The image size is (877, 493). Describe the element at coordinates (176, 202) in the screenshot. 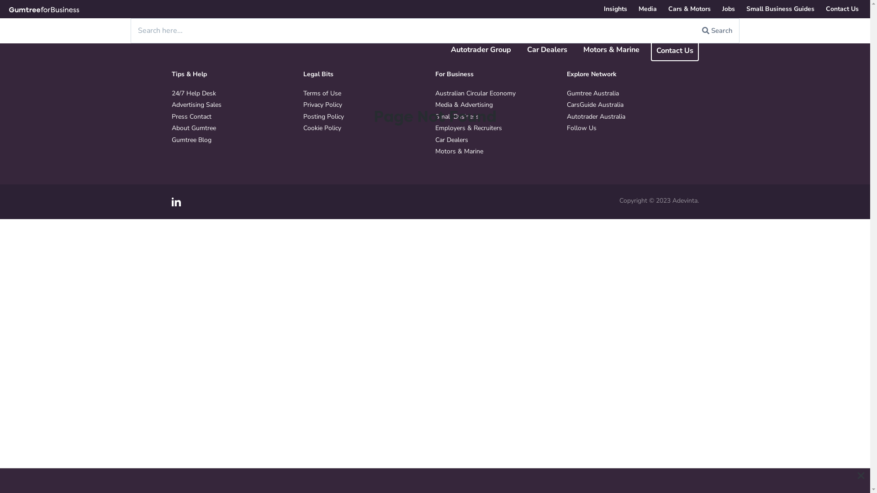

I see `LinkedIn` at that location.